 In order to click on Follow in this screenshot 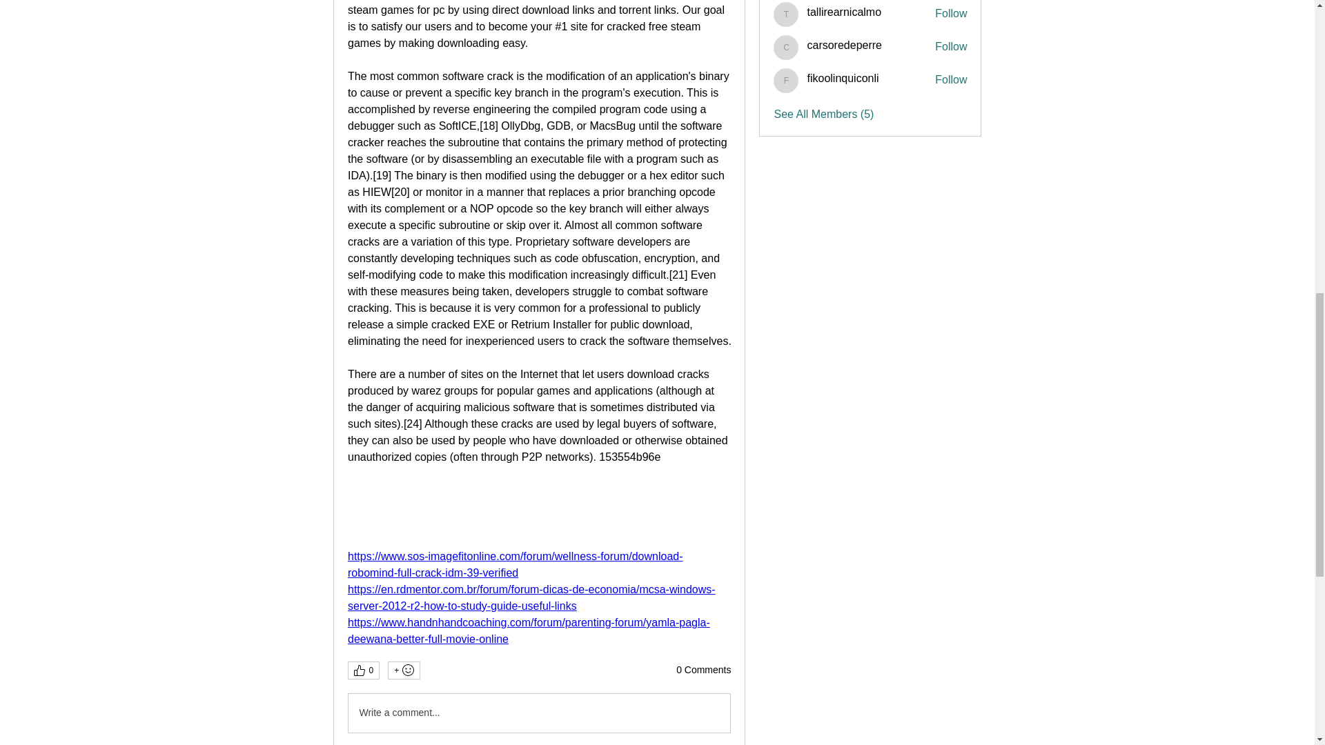, I will do `click(951, 80)`.